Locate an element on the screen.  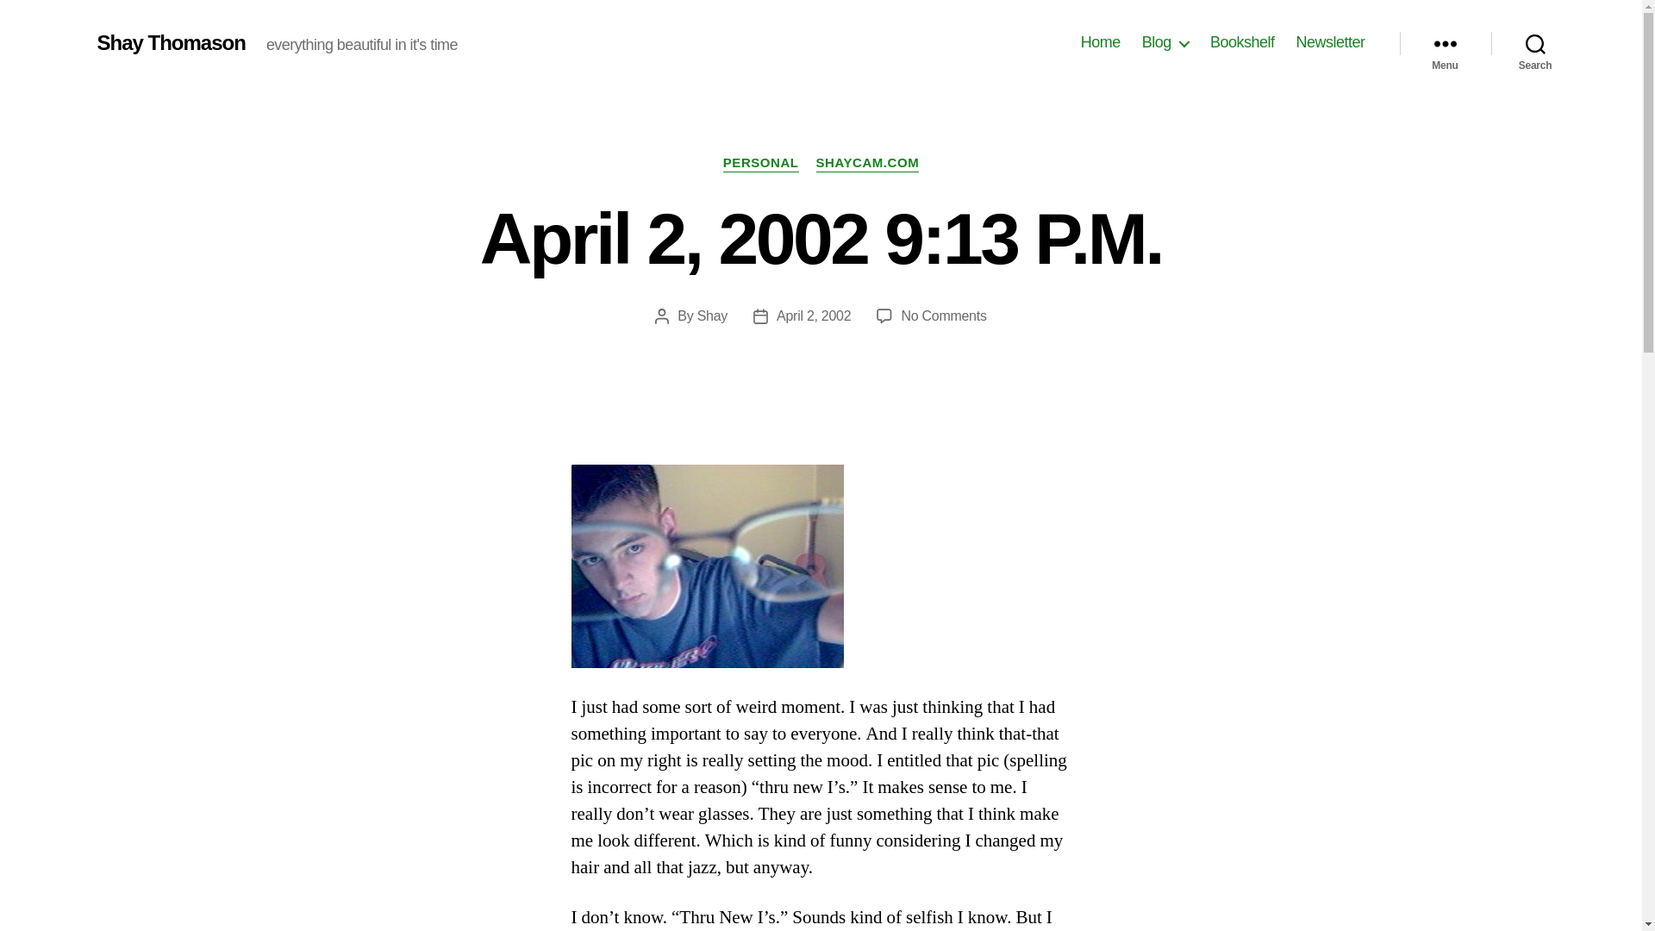
Shay is located at coordinates (712, 316).